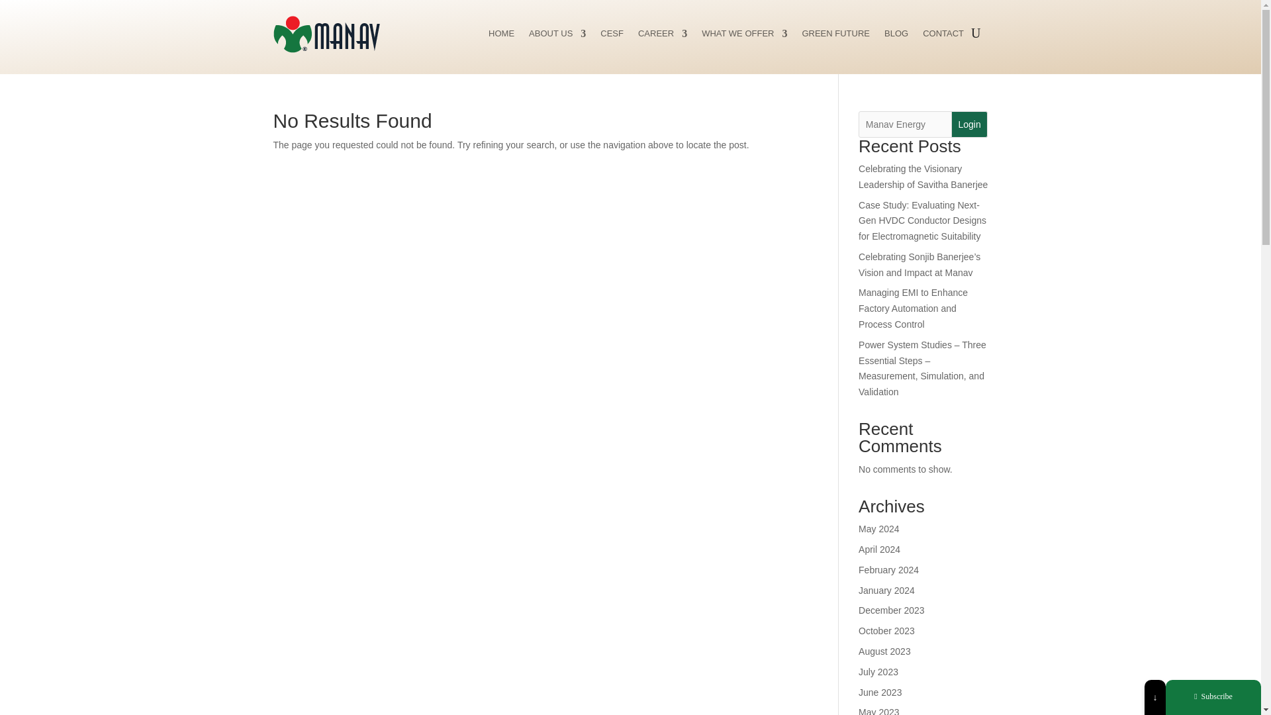 The image size is (1271, 715). What do you see at coordinates (896, 36) in the screenshot?
I see `BLOG` at bounding box center [896, 36].